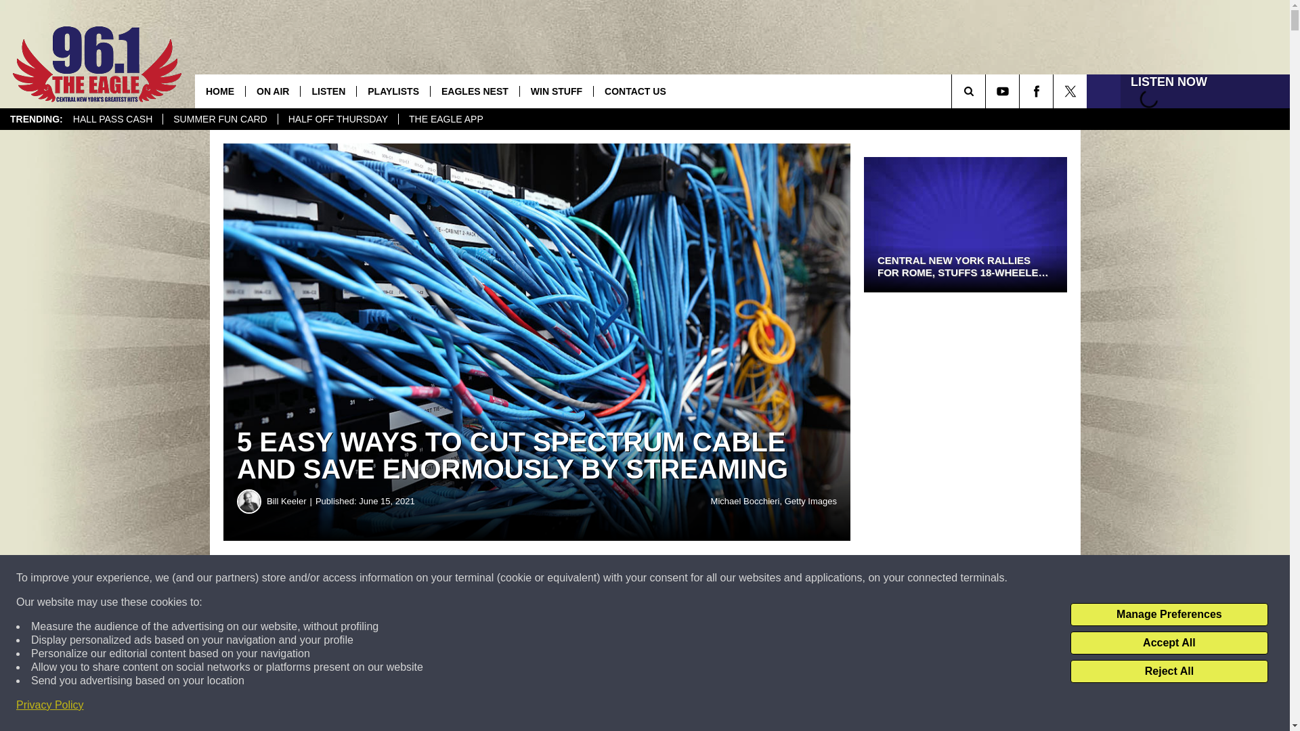  What do you see at coordinates (219, 119) in the screenshot?
I see `SUMMER FUN CARD` at bounding box center [219, 119].